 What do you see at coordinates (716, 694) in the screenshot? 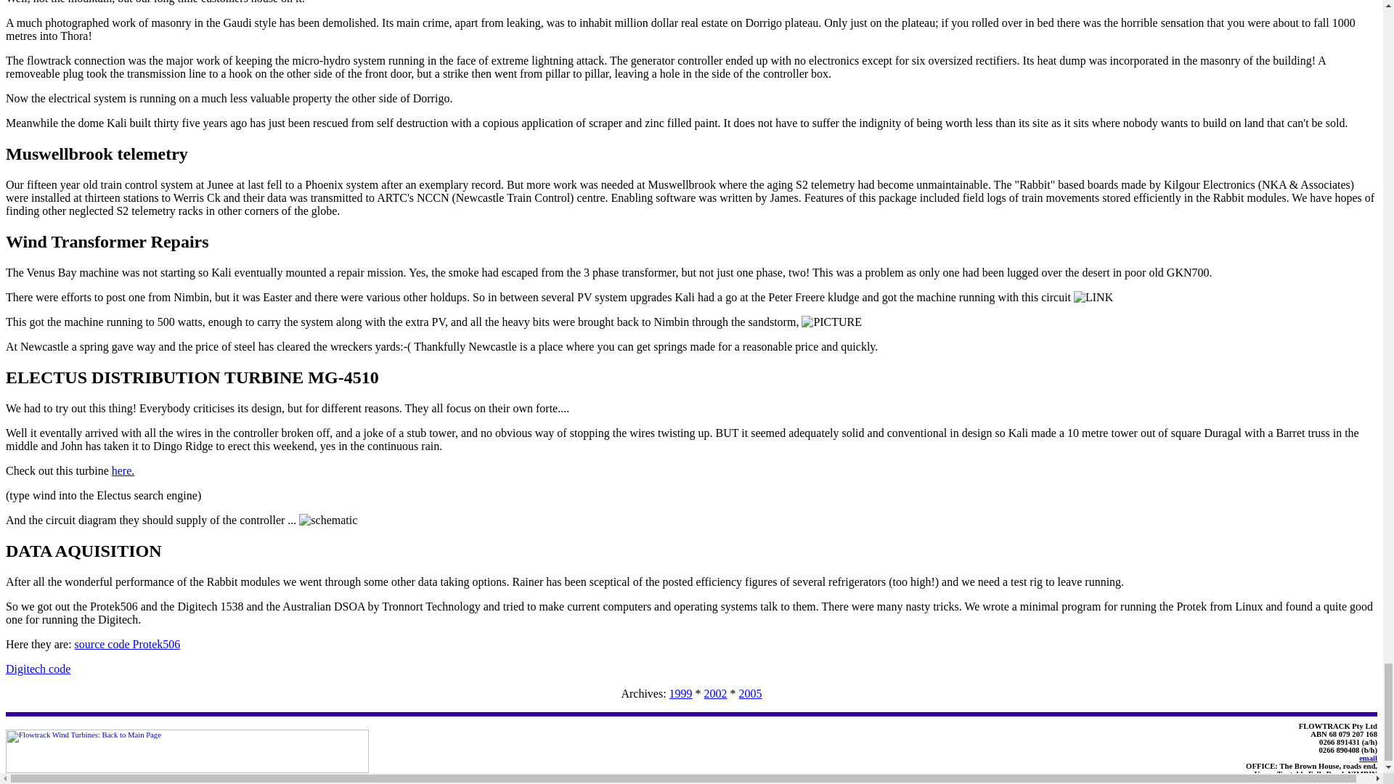
I see `2002` at bounding box center [716, 694].